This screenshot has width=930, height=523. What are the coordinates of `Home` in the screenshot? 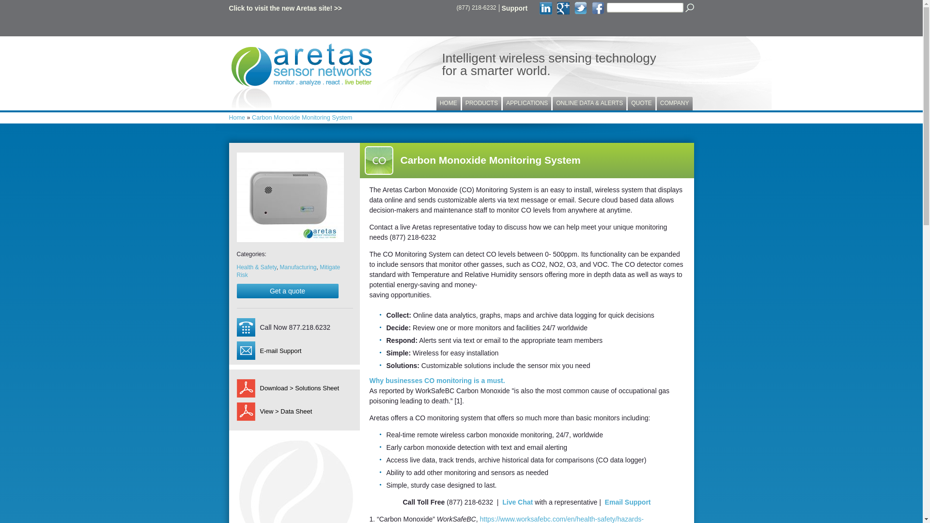 It's located at (237, 118).